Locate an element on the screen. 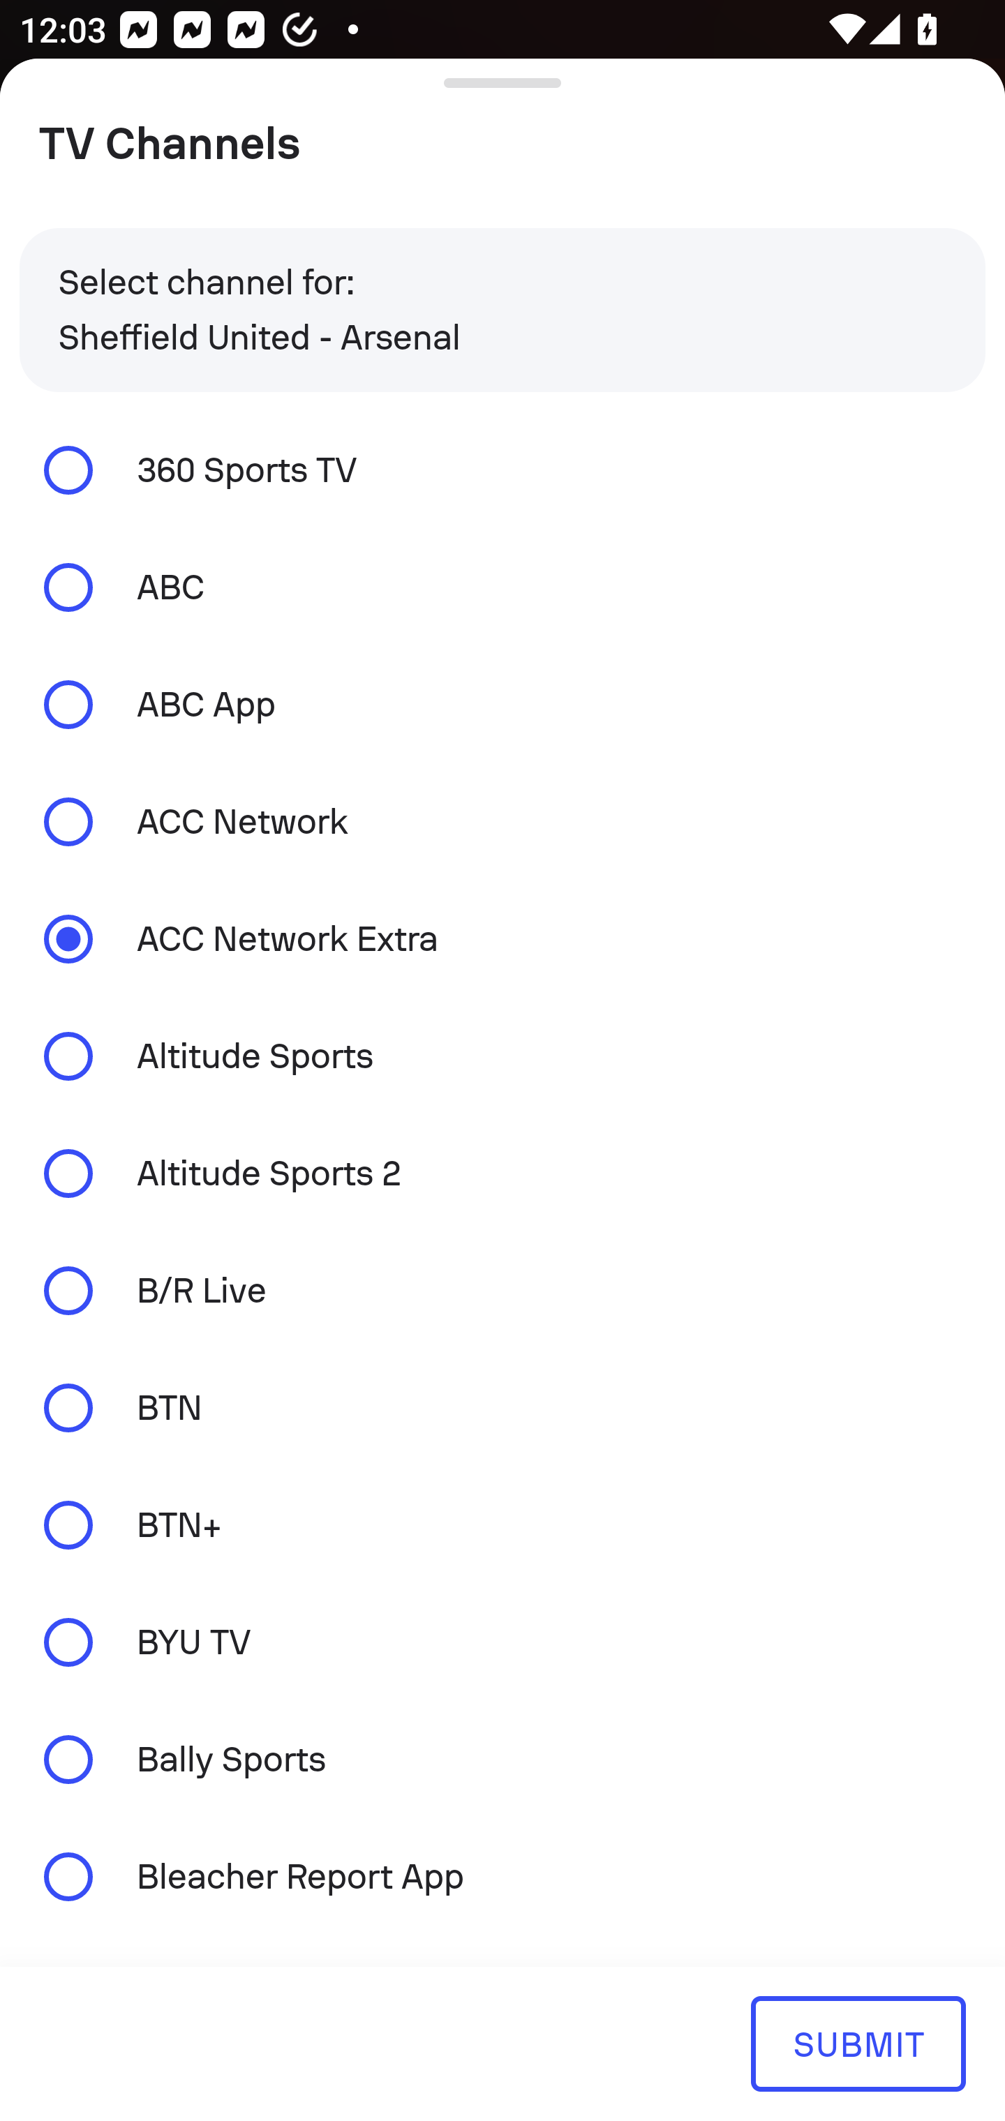 Image resolution: width=1005 pixels, height=2121 pixels. ACC Network Extra is located at coordinates (502, 938).